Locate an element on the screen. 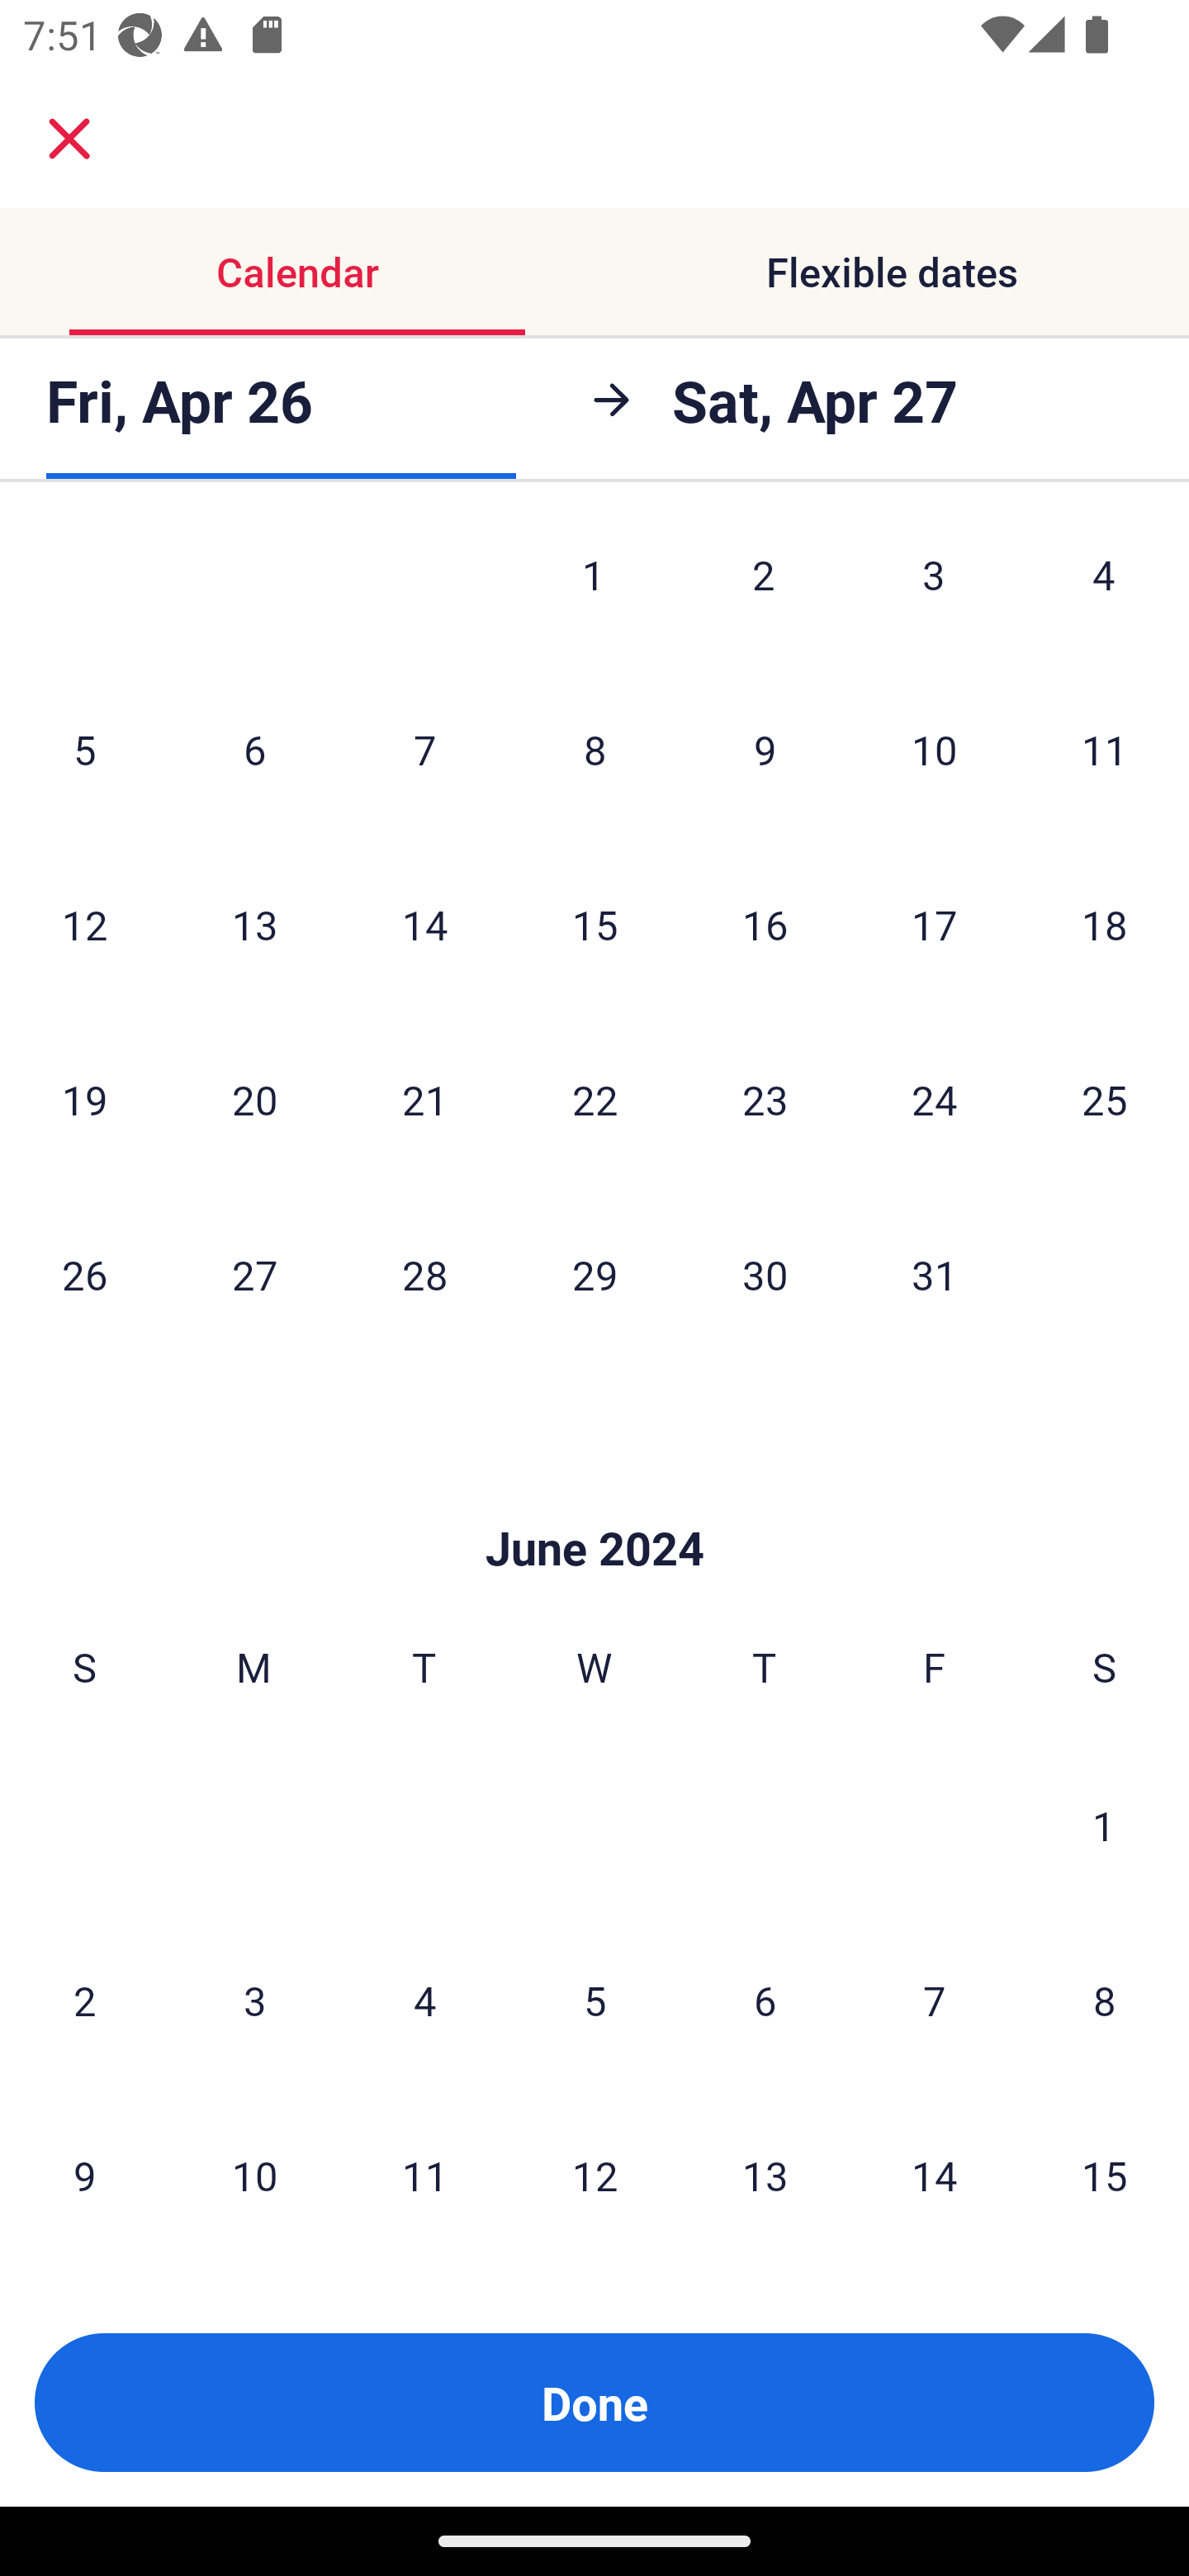 The image size is (1189, 2576). 24 Friday, May 24, 2024 is located at coordinates (935, 1100).